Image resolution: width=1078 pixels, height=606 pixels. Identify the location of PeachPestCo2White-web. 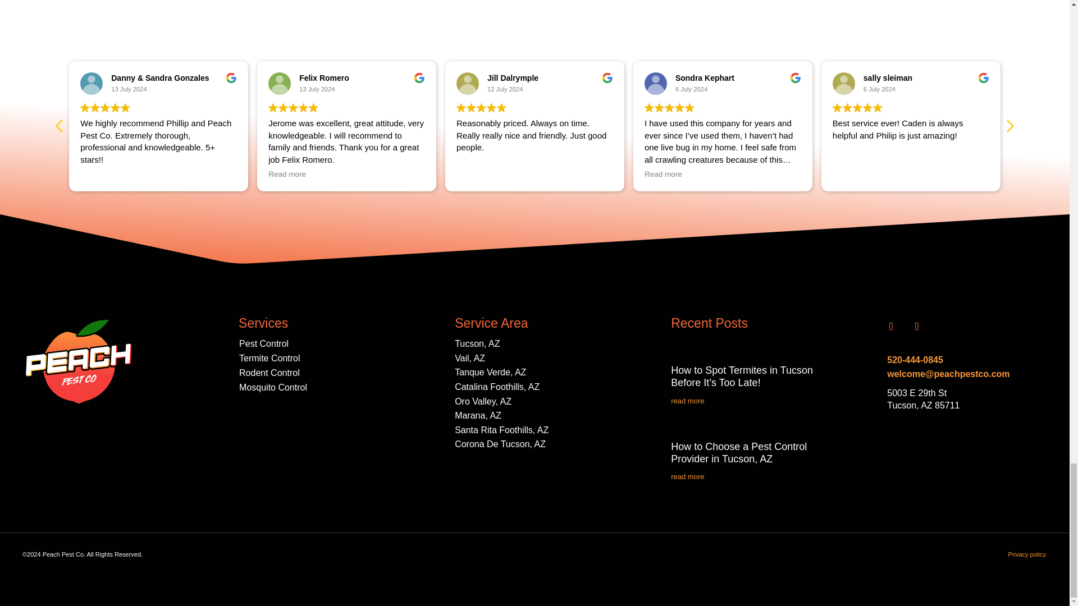
(79, 361).